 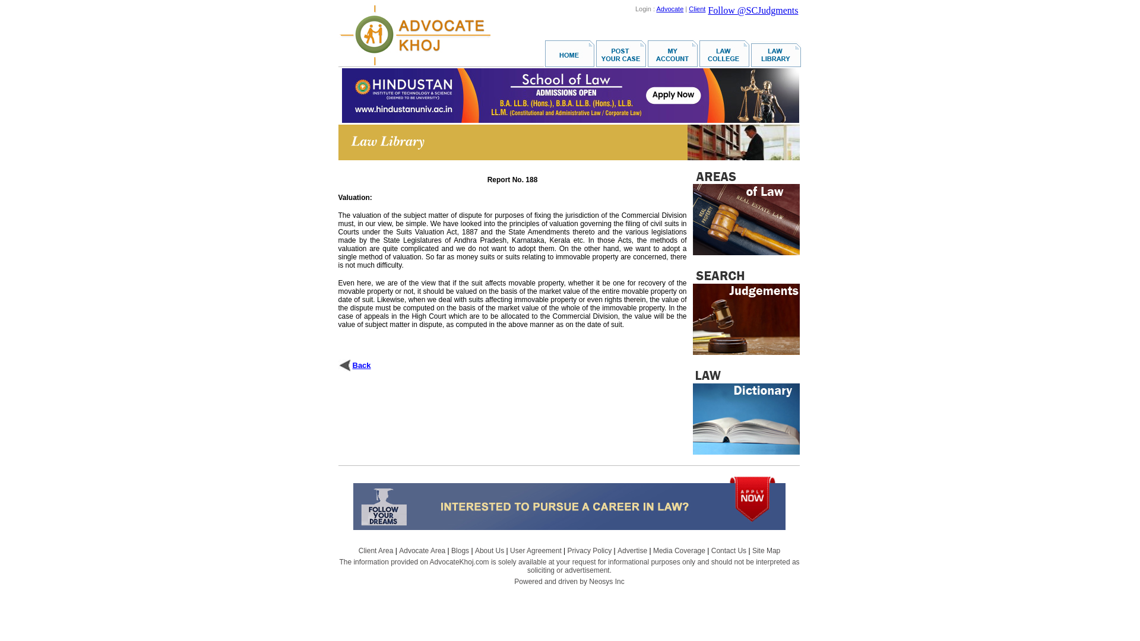 What do you see at coordinates (422, 551) in the screenshot?
I see `Advocate Area` at bounding box center [422, 551].